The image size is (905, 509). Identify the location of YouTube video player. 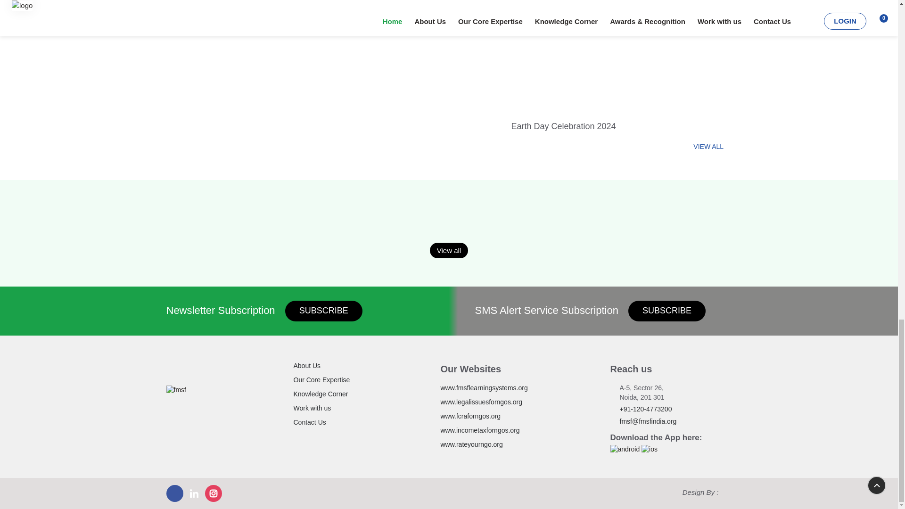
(621, 59).